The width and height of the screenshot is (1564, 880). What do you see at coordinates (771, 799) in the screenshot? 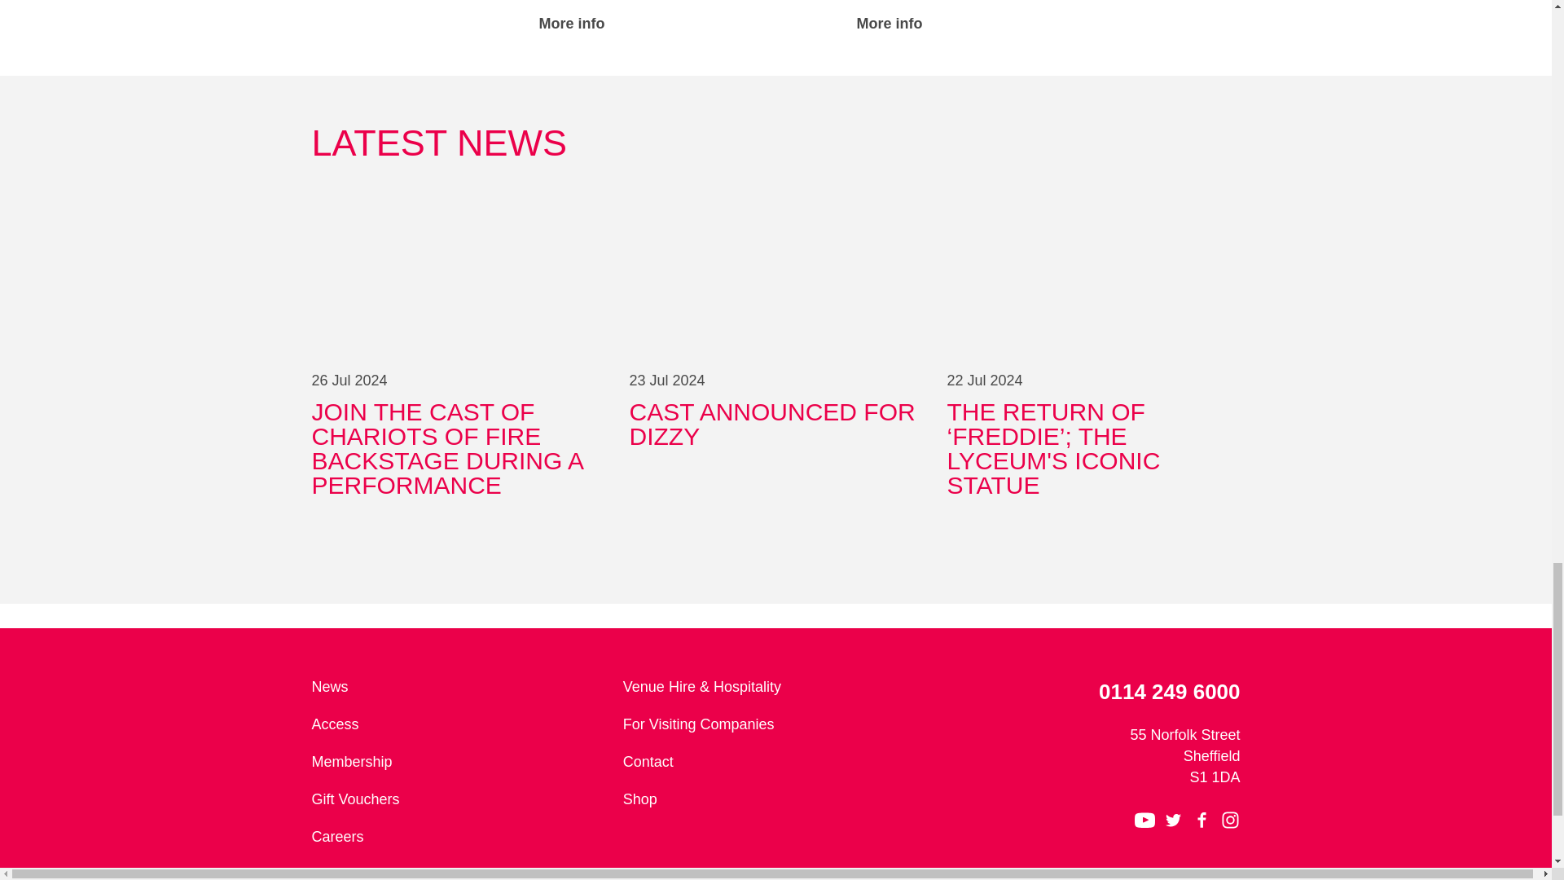
I see `Shop` at bounding box center [771, 799].